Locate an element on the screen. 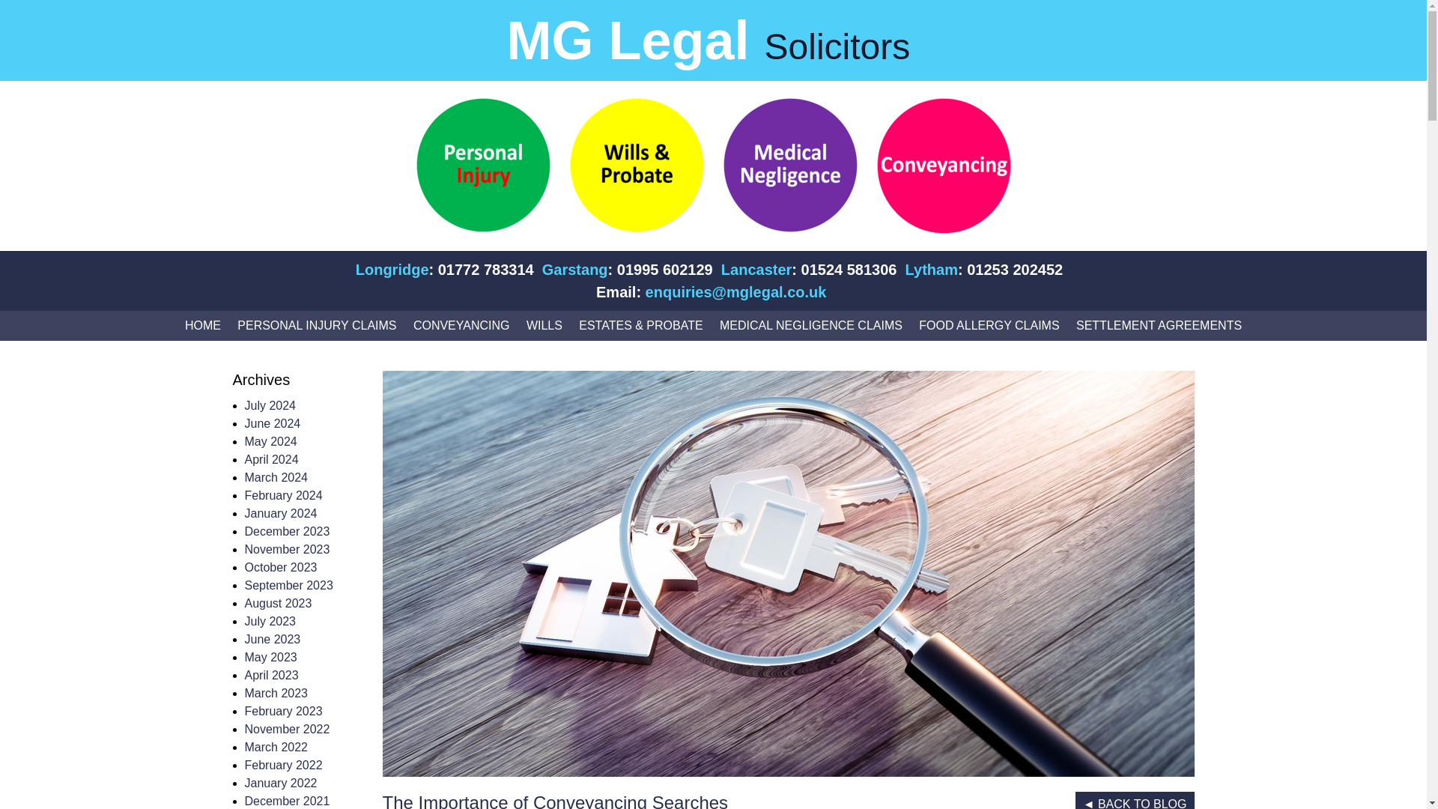  WILLS is located at coordinates (544, 325).